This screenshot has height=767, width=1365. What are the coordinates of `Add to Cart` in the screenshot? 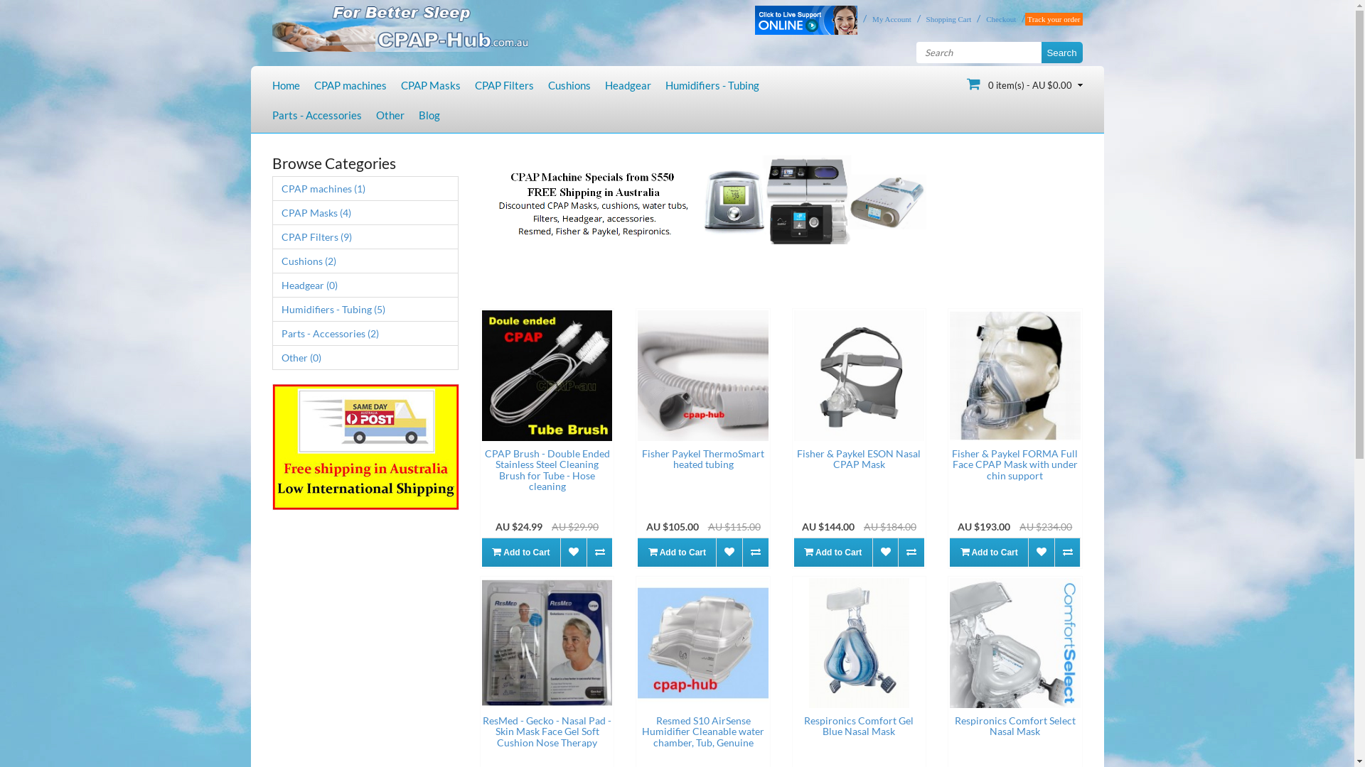 It's located at (677, 553).